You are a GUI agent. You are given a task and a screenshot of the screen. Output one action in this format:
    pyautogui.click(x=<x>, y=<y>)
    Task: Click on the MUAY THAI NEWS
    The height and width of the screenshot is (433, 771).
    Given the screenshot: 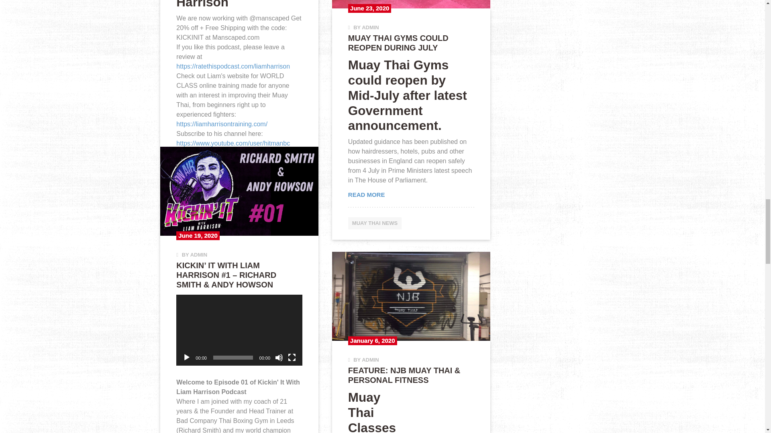 What is the action you would take?
    pyautogui.click(x=203, y=220)
    